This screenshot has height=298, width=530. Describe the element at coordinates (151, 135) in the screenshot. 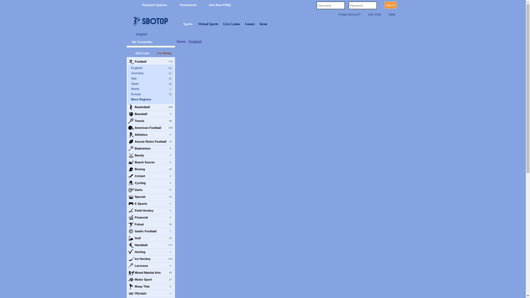

I see `Athletics
0` at that location.